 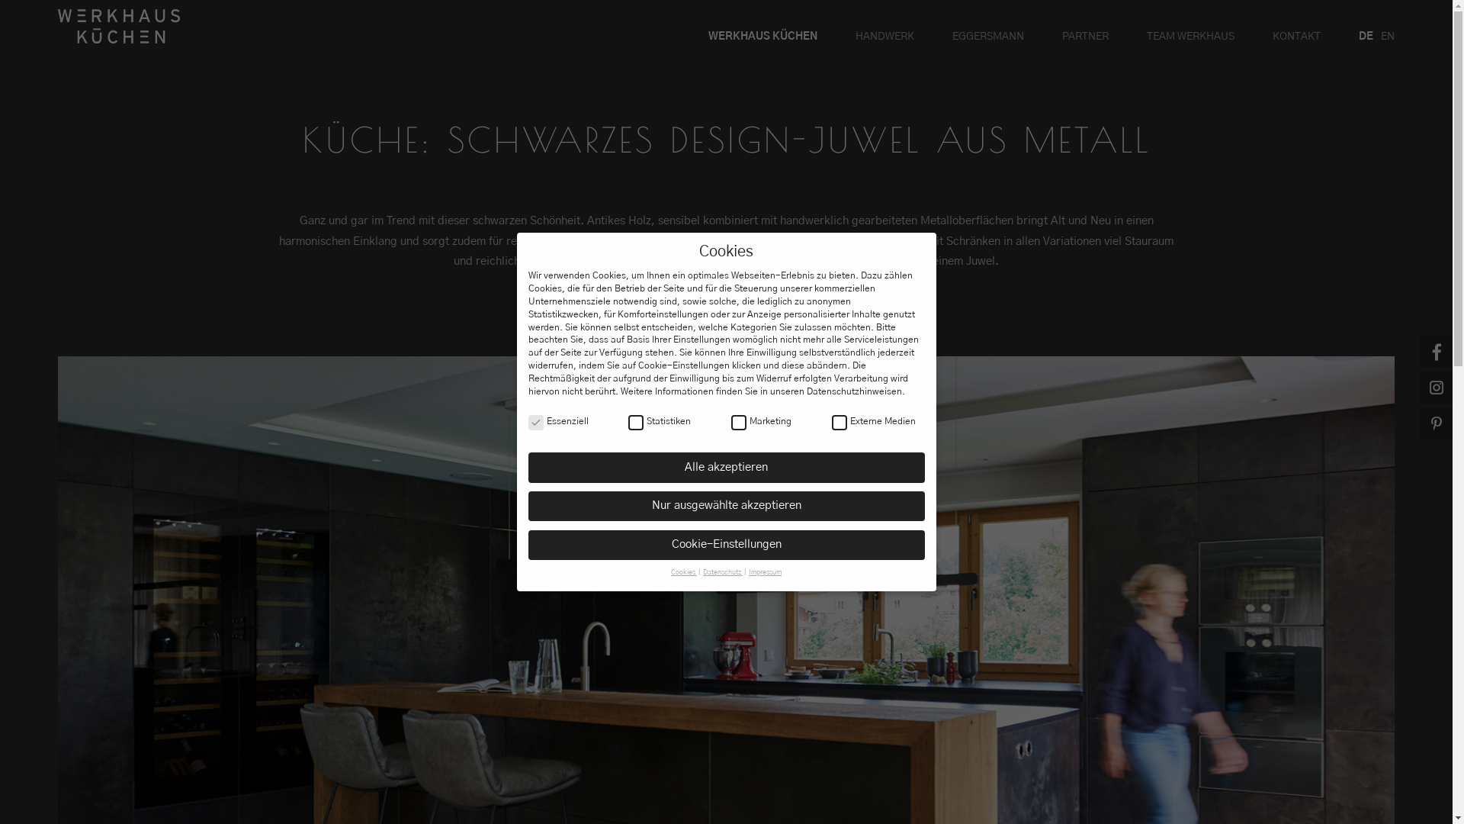 What do you see at coordinates (726, 545) in the screenshot?
I see `Cookie-Einstellungen` at bounding box center [726, 545].